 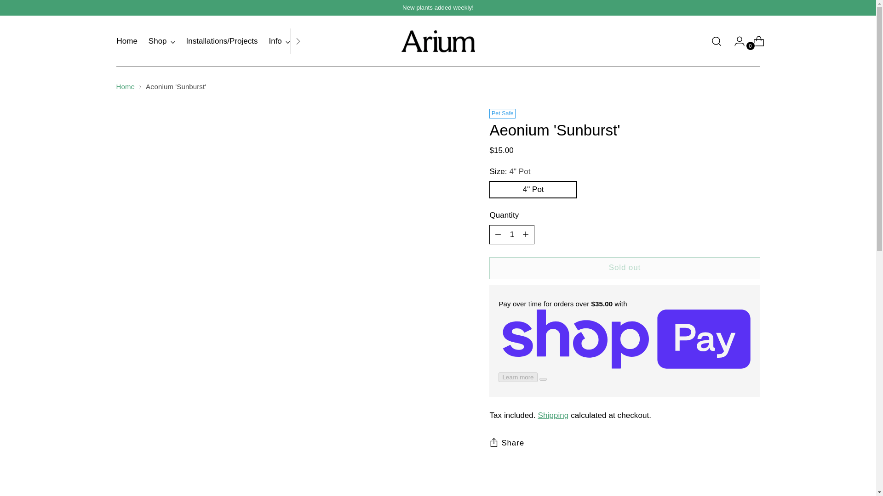 What do you see at coordinates (755, 41) in the screenshot?
I see `0` at bounding box center [755, 41].